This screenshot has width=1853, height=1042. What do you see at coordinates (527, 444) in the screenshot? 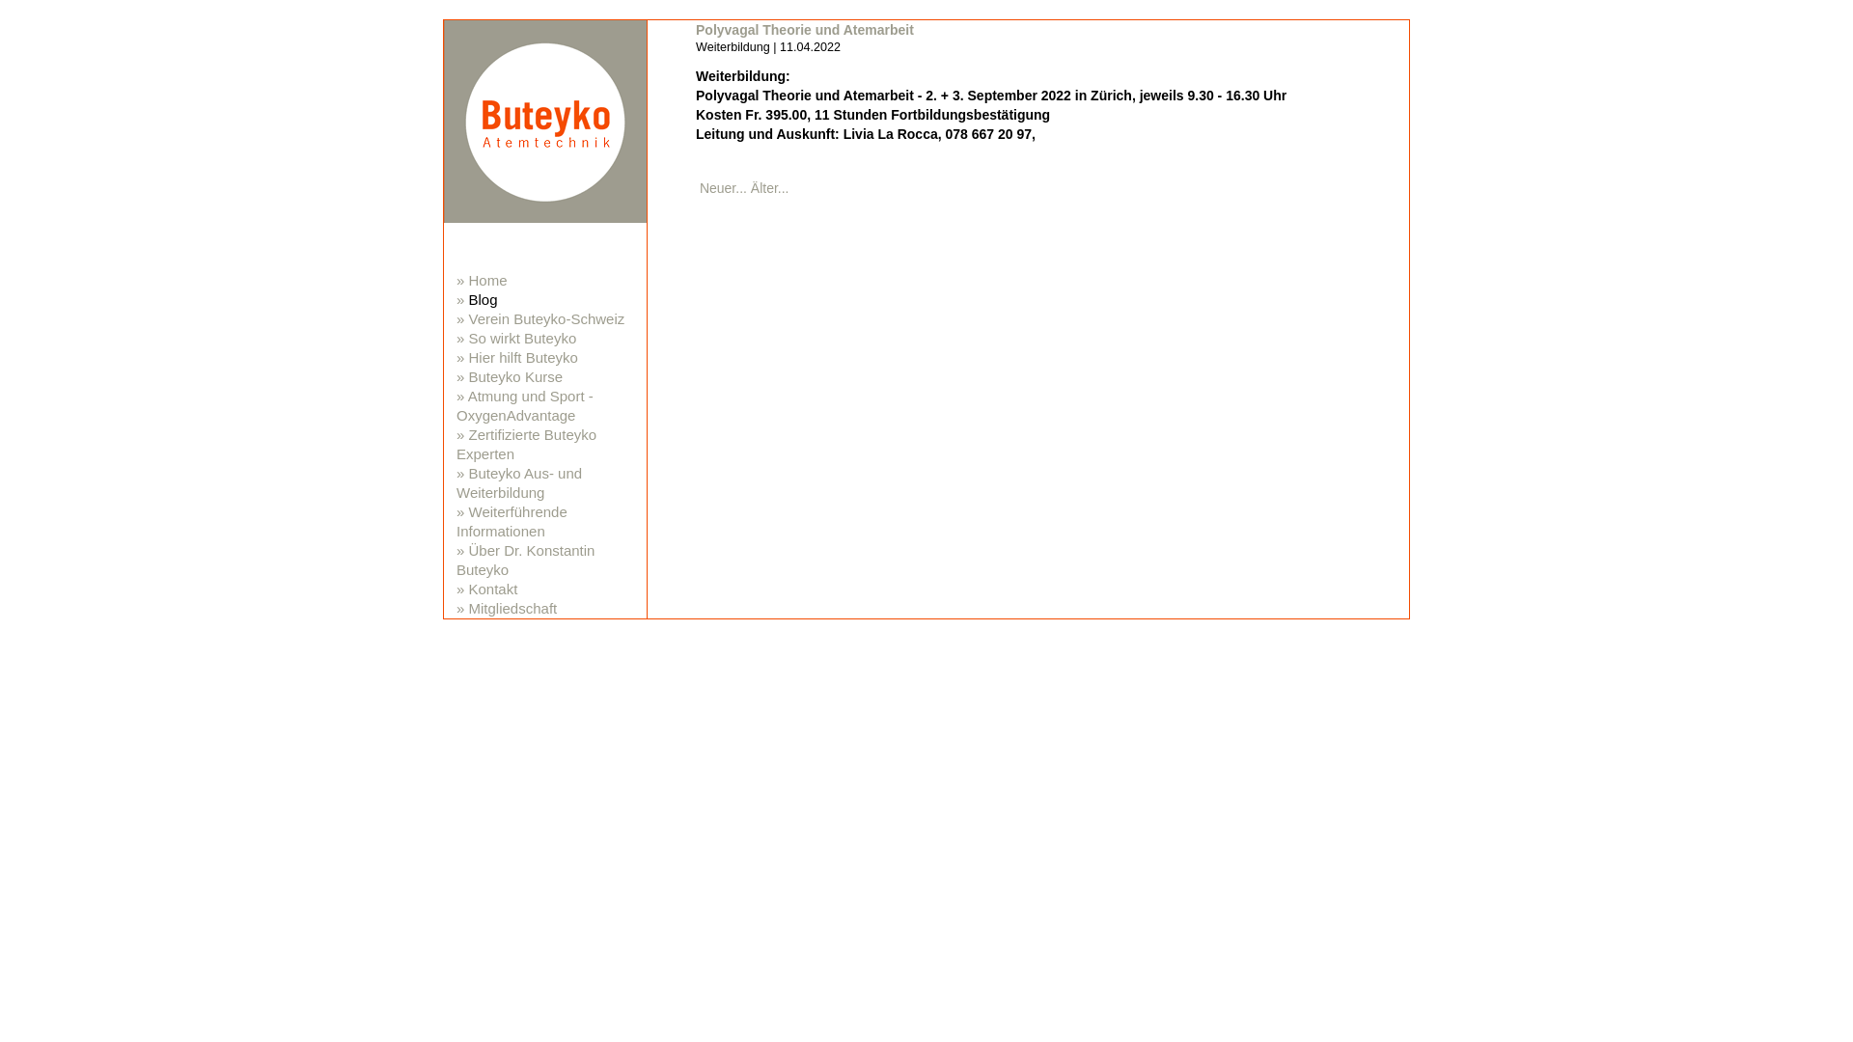
I see `Zertifizierte Buteyko Experten` at bounding box center [527, 444].